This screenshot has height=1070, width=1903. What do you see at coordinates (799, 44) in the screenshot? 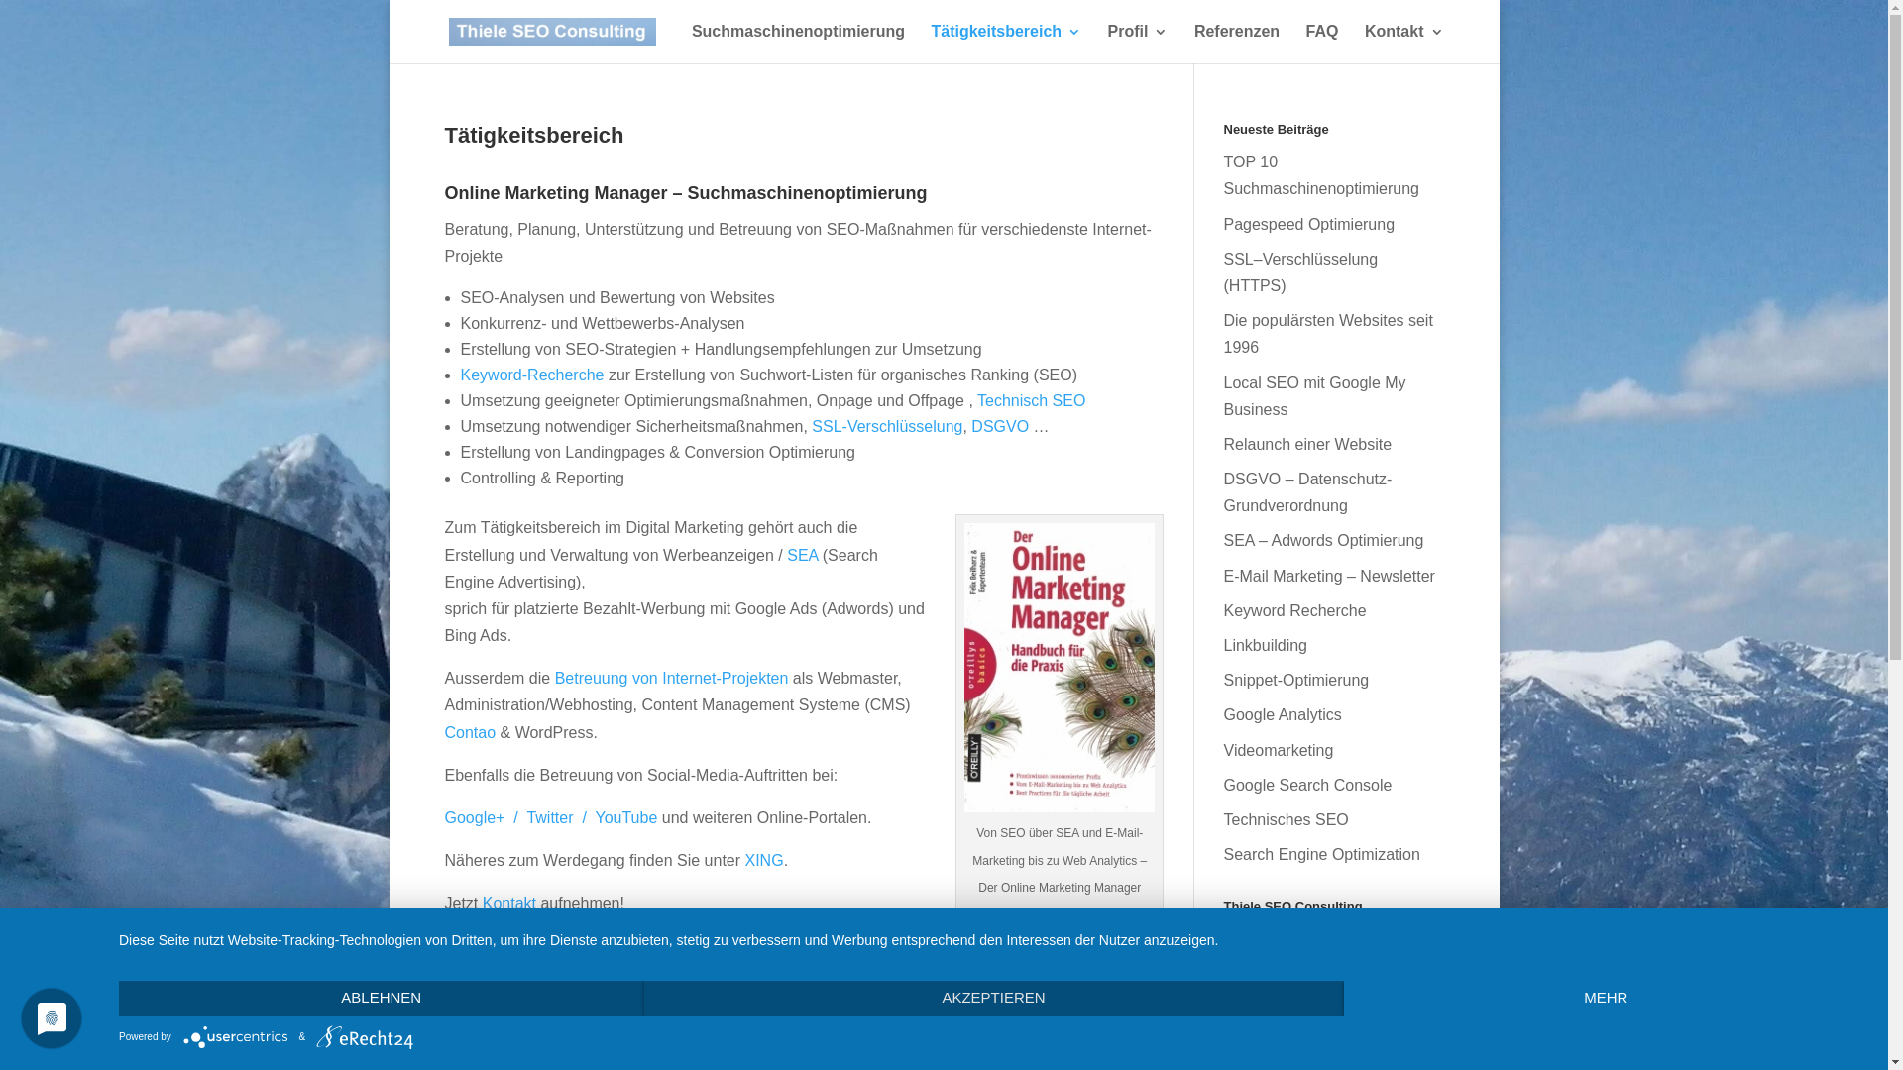
I see `Suchmaschinenoptimierung` at bounding box center [799, 44].